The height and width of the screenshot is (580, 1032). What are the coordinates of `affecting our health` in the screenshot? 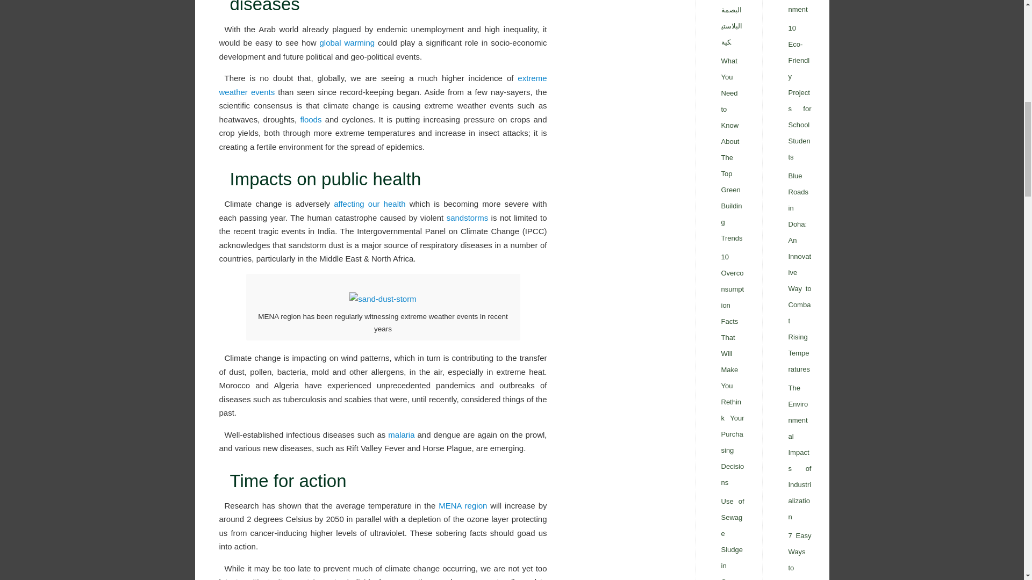 It's located at (369, 204).